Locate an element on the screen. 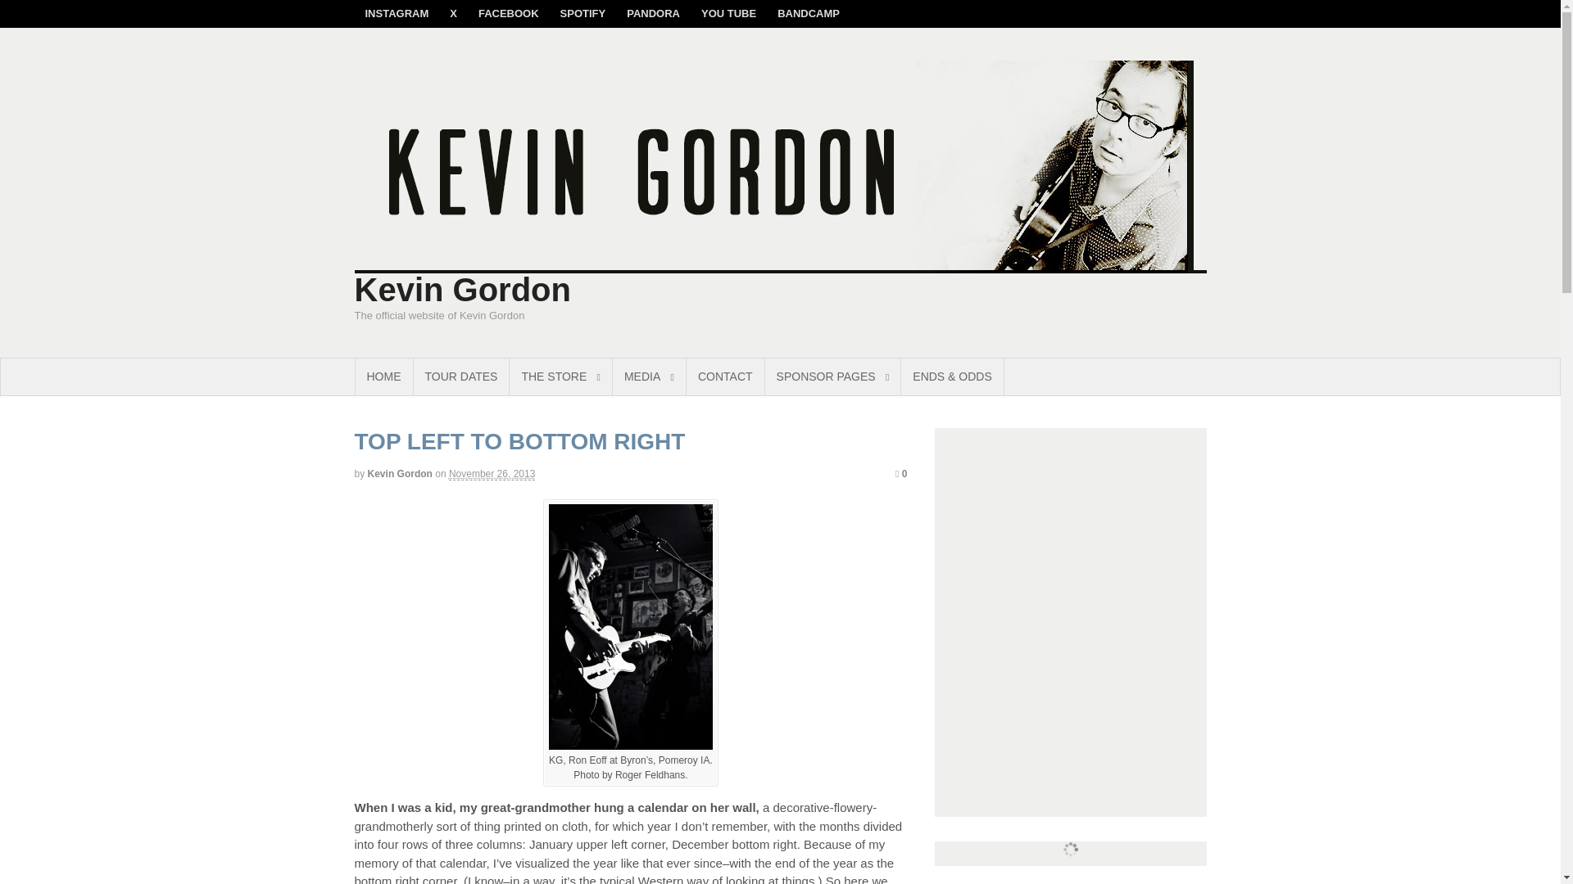 The height and width of the screenshot is (884, 1573). 2013-11-26T21:29:01-0500 is located at coordinates (492, 475).